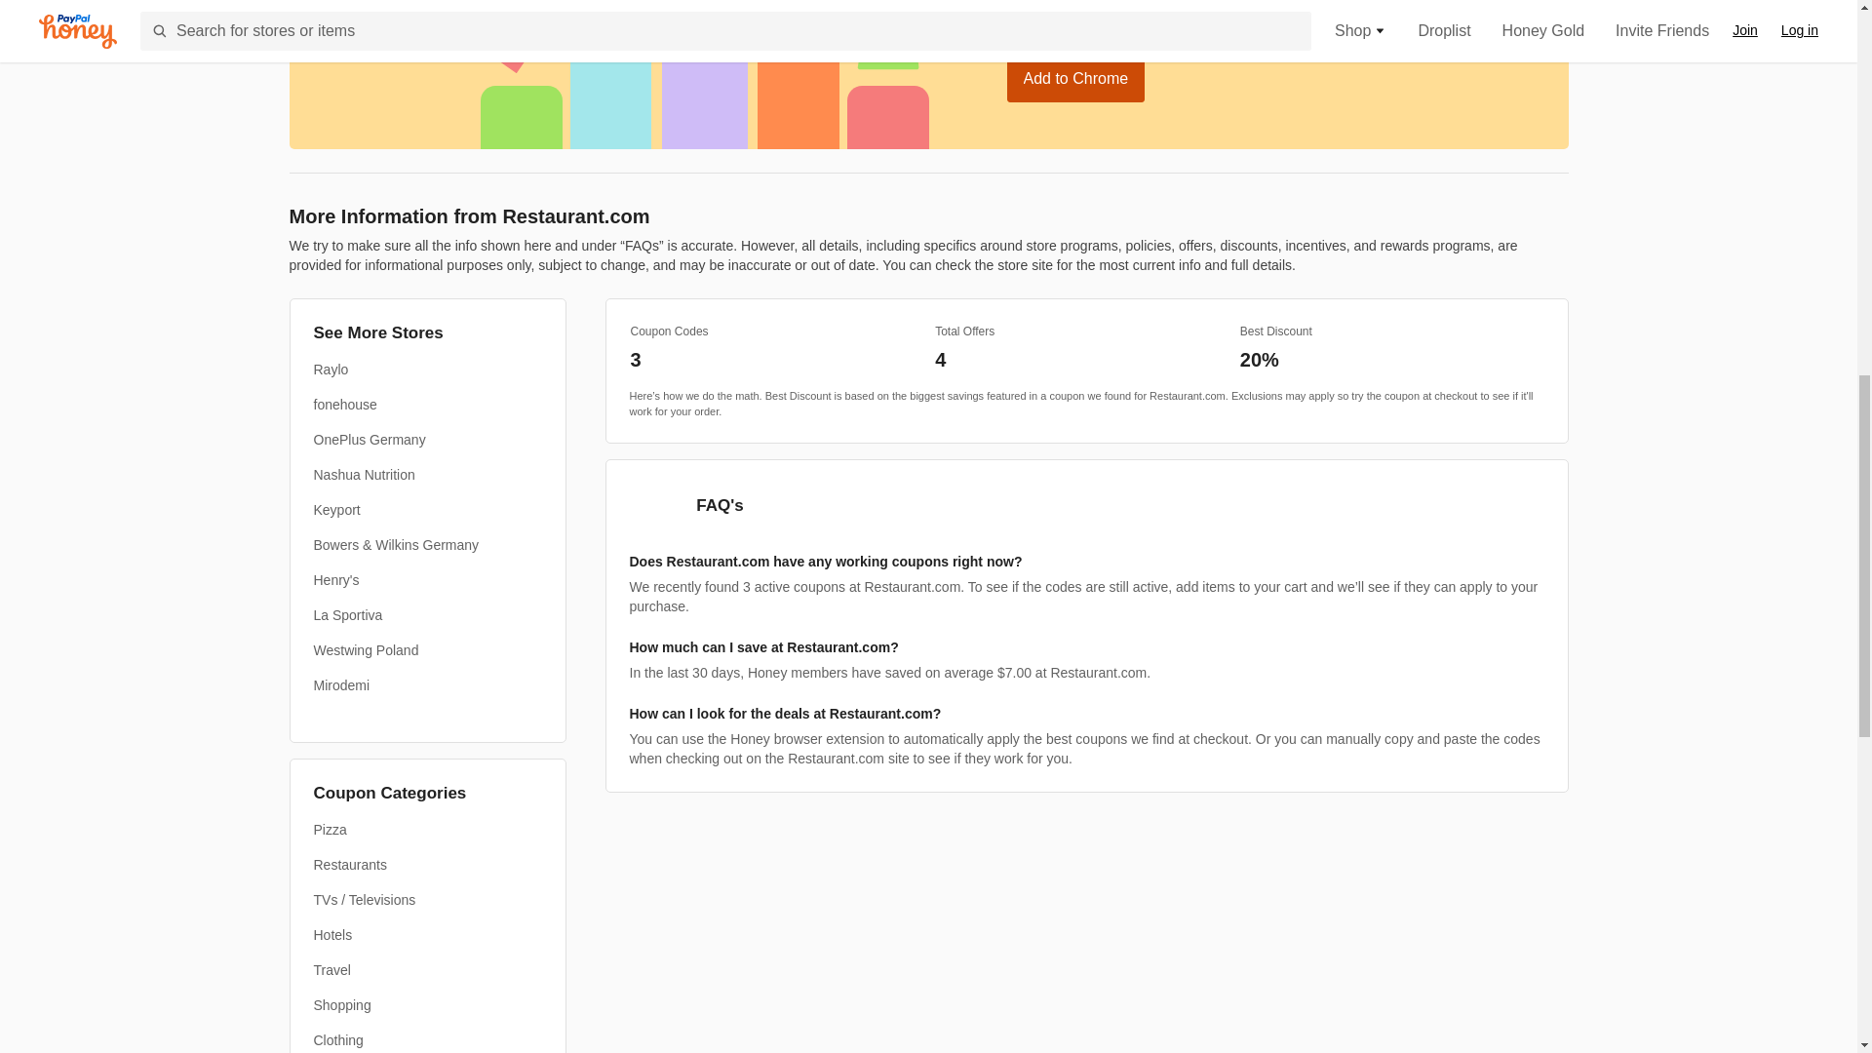 The width and height of the screenshot is (1872, 1053). I want to click on Hotels, so click(333, 934).